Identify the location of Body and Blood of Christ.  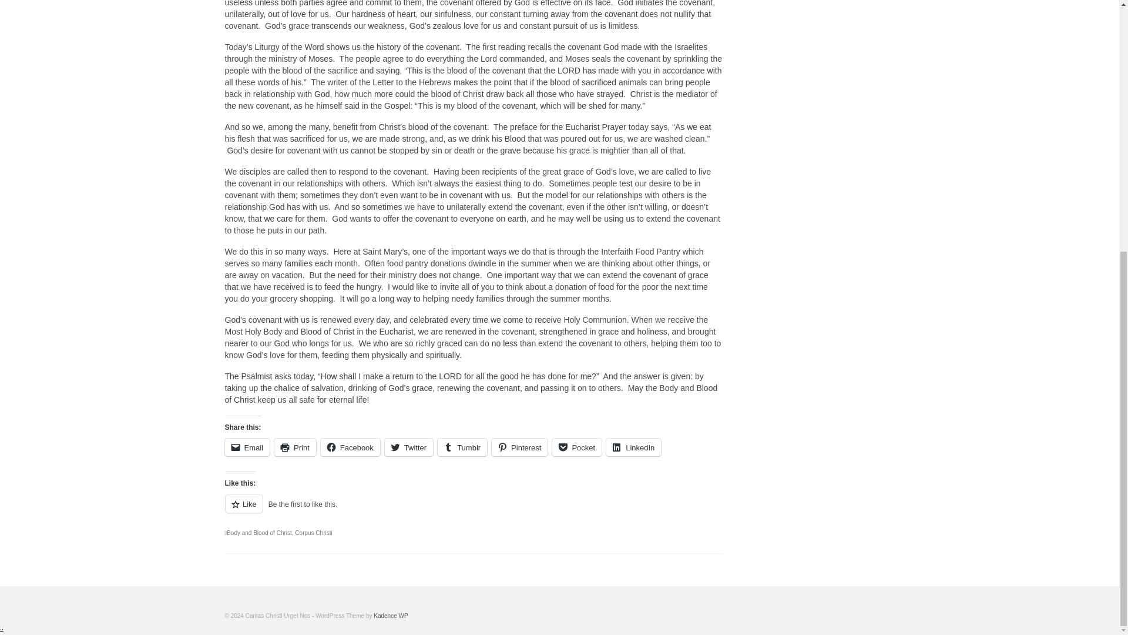
(259, 533).